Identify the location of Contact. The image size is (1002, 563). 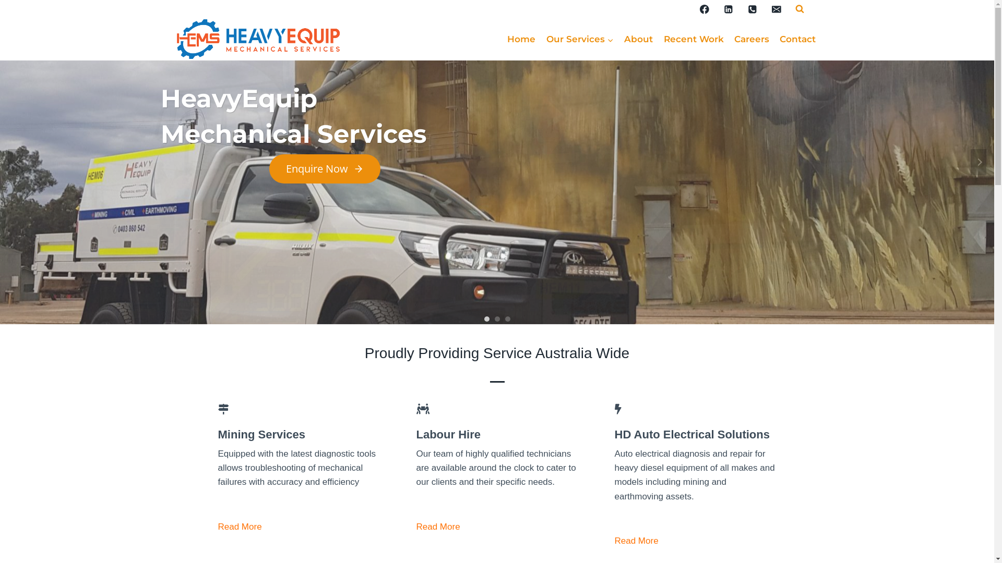
(797, 40).